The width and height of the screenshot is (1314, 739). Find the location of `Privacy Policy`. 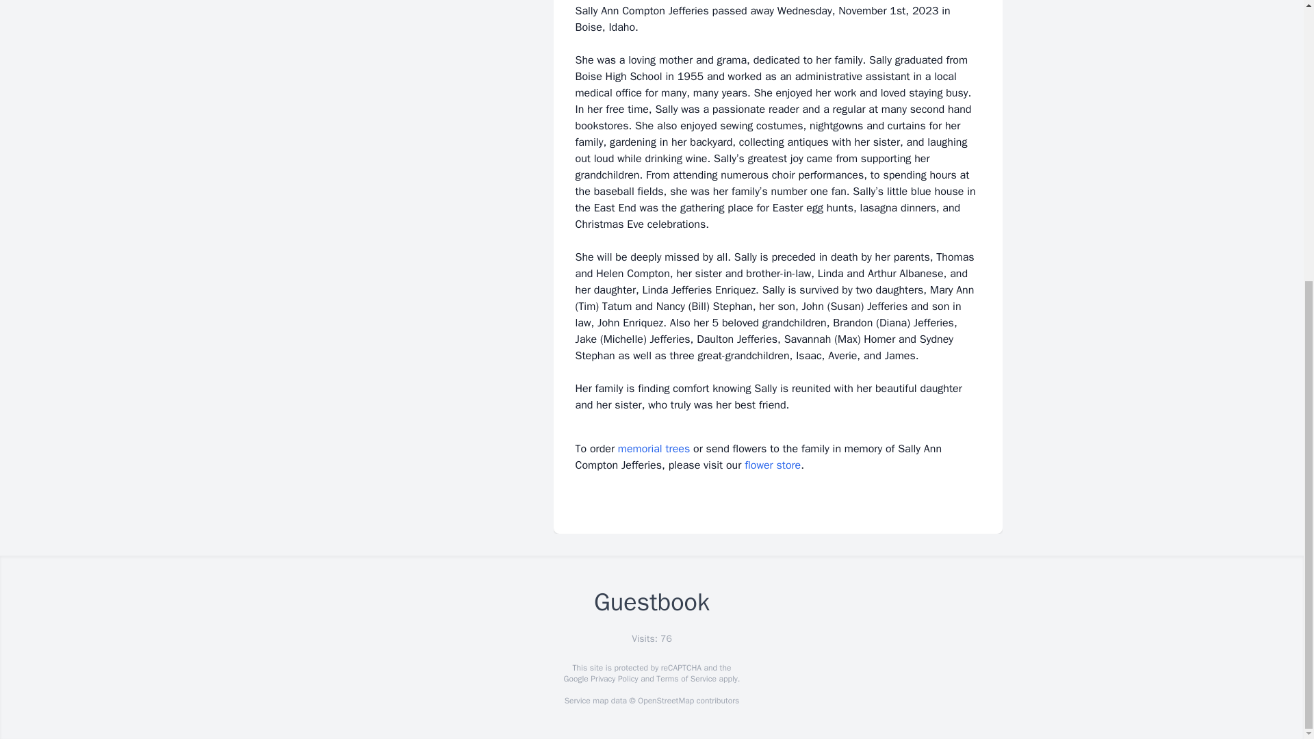

Privacy Policy is located at coordinates (613, 679).